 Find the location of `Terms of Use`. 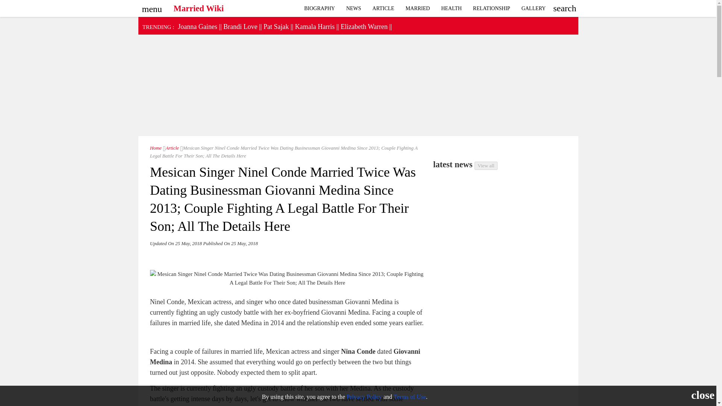

Terms of Use is located at coordinates (410, 396).